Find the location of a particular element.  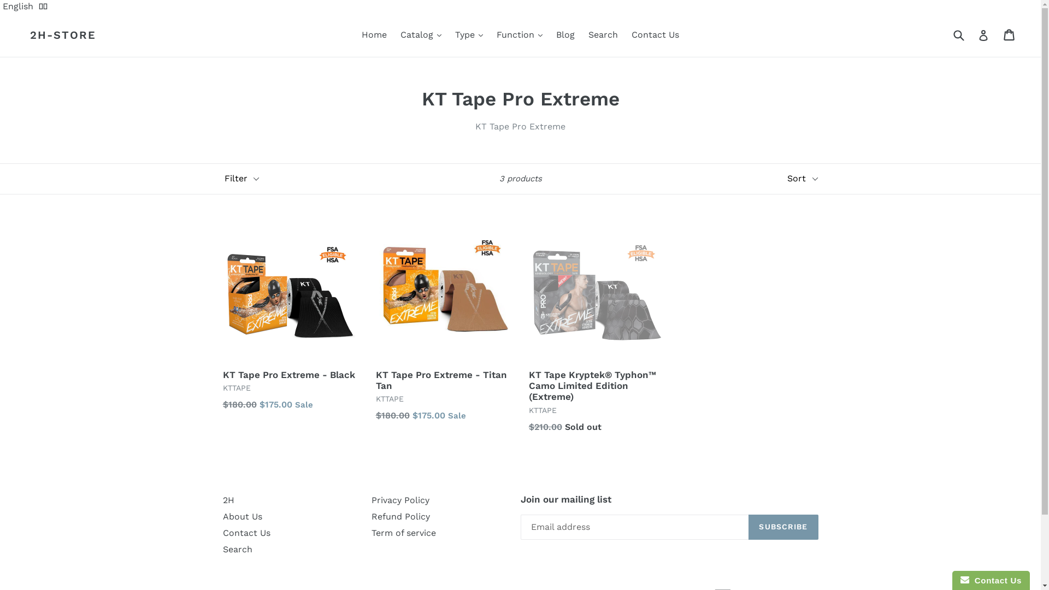

2H is located at coordinates (228, 500).